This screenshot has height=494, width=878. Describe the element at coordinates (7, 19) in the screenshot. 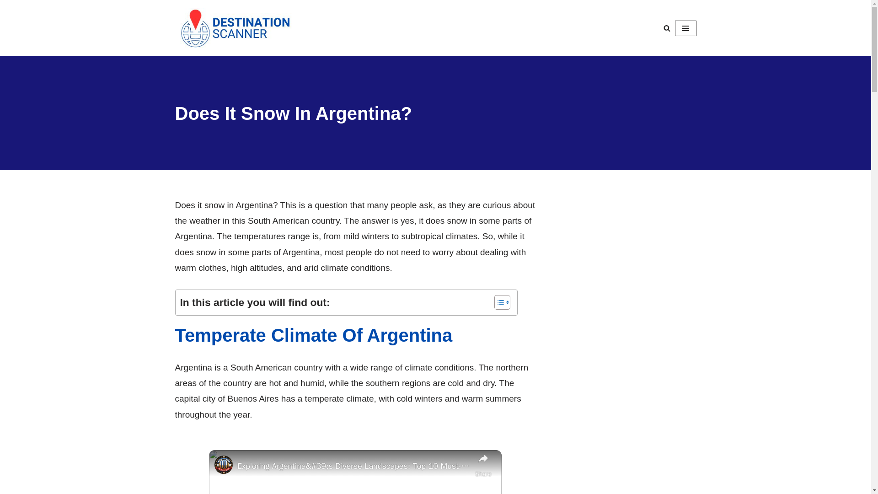

I see `Skip to content` at that location.